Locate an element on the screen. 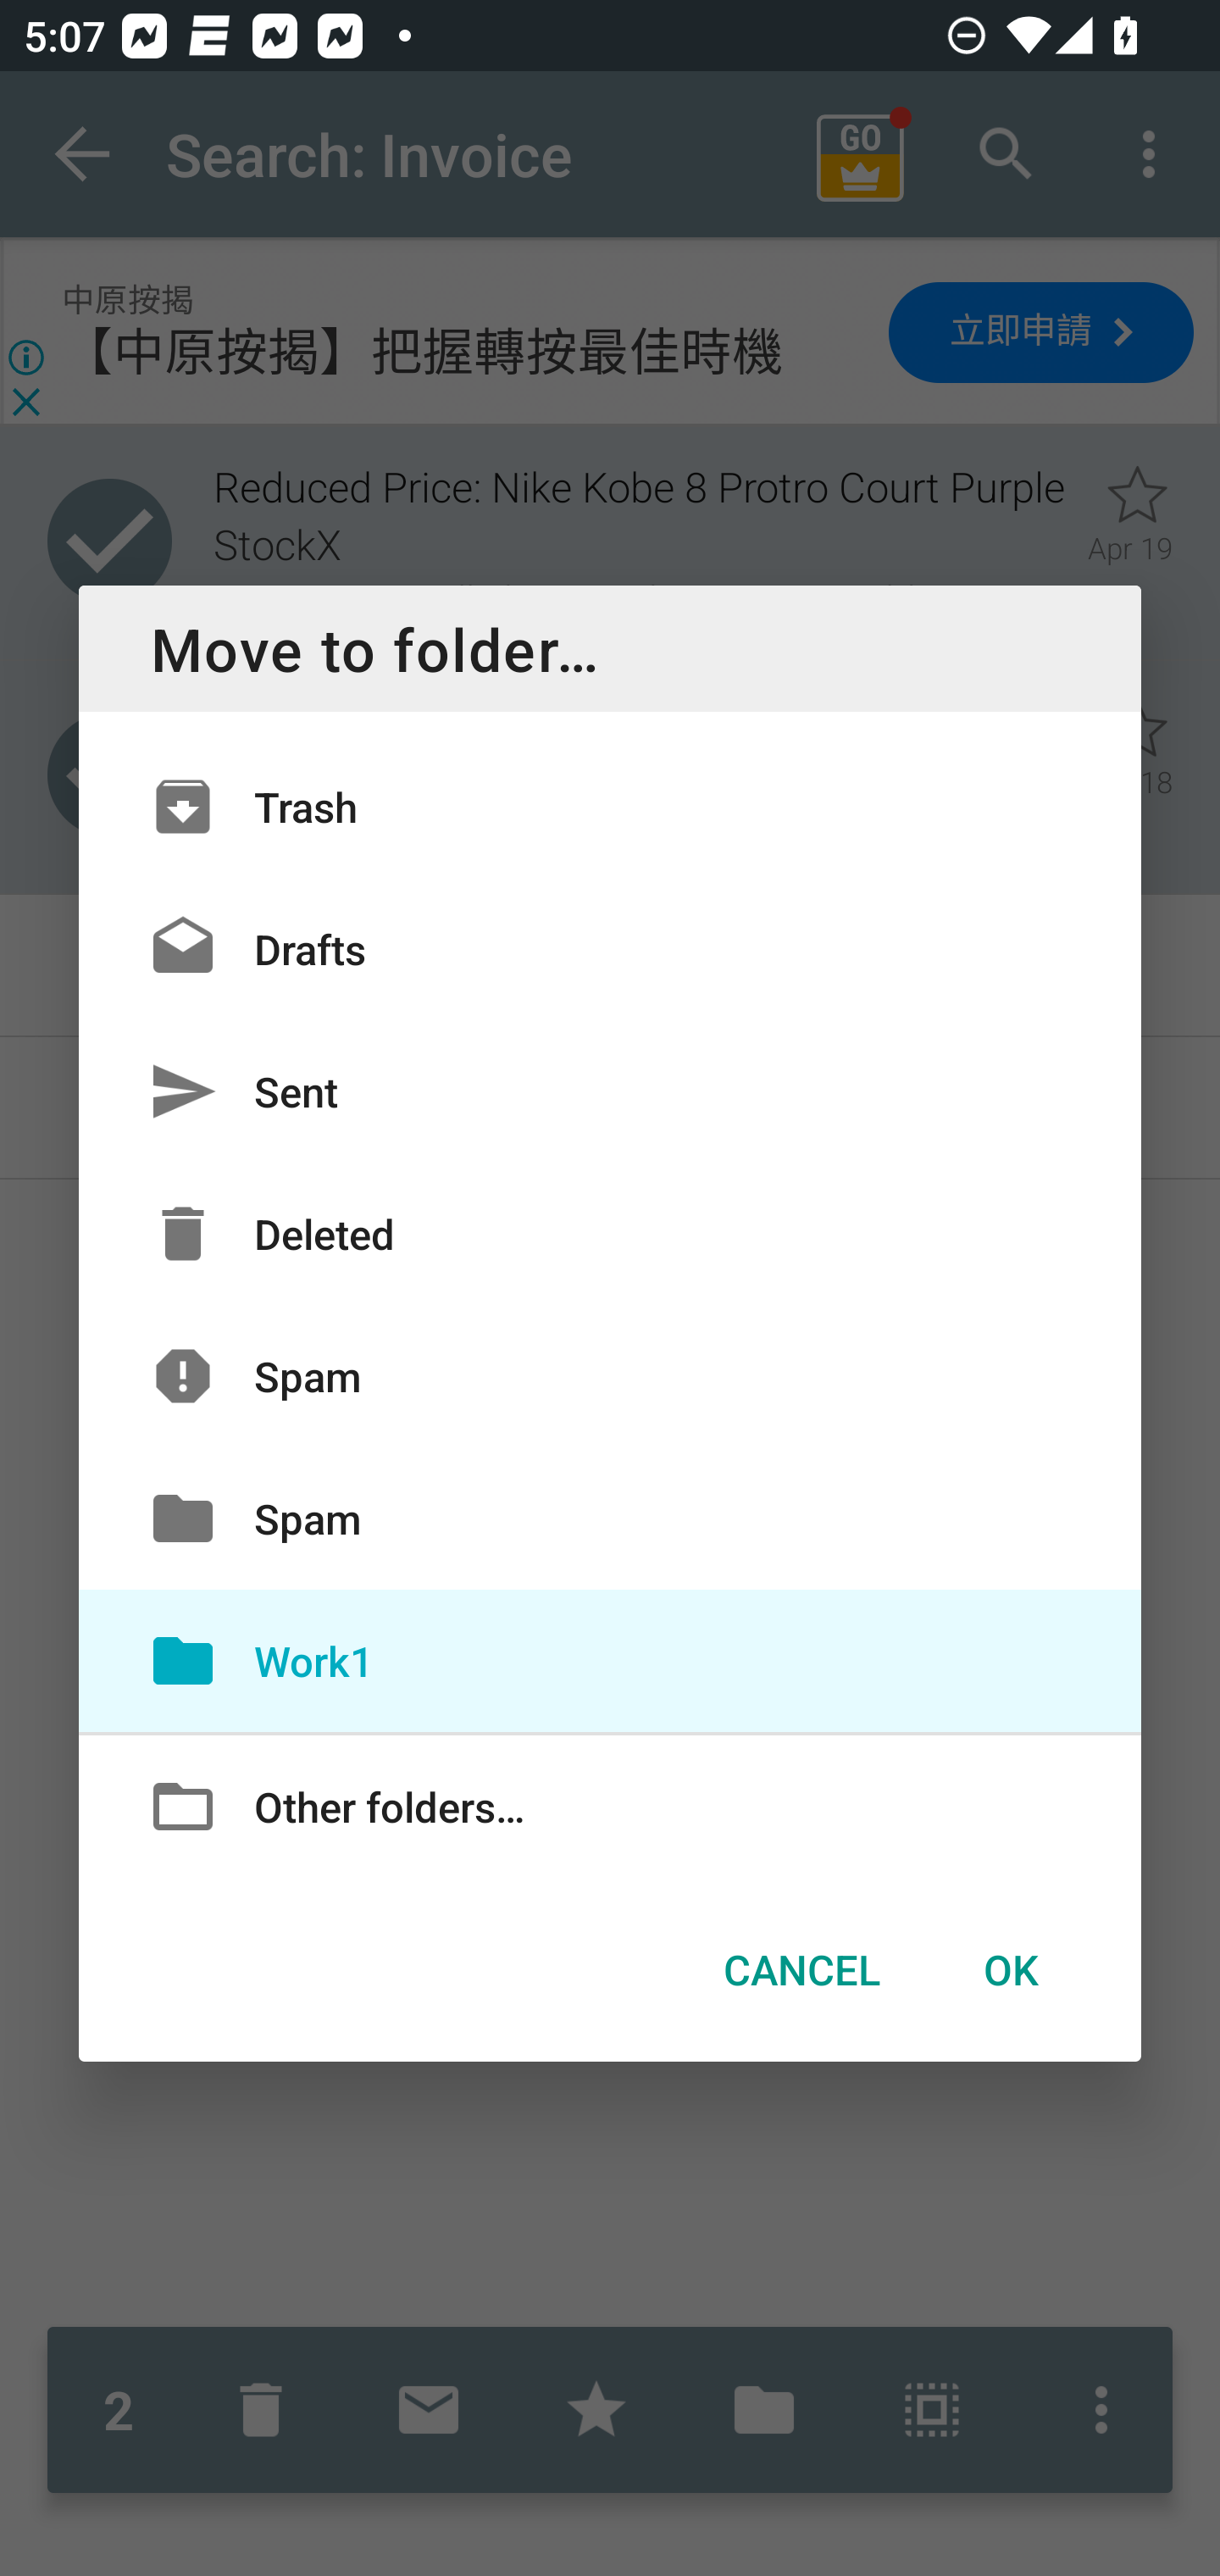 This screenshot has height=2576, width=1220. Trash is located at coordinates (610, 807).